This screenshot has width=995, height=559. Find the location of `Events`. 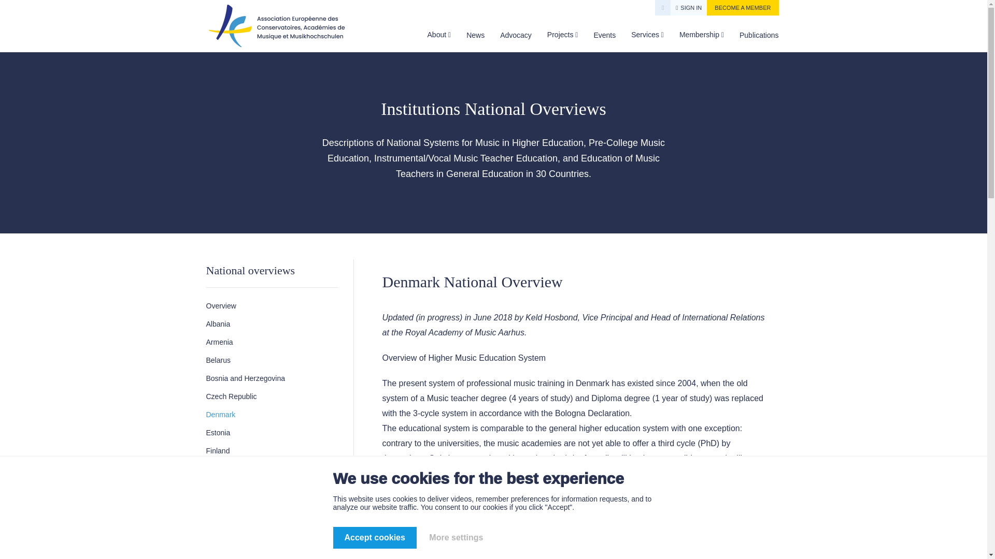

Events is located at coordinates (604, 35).